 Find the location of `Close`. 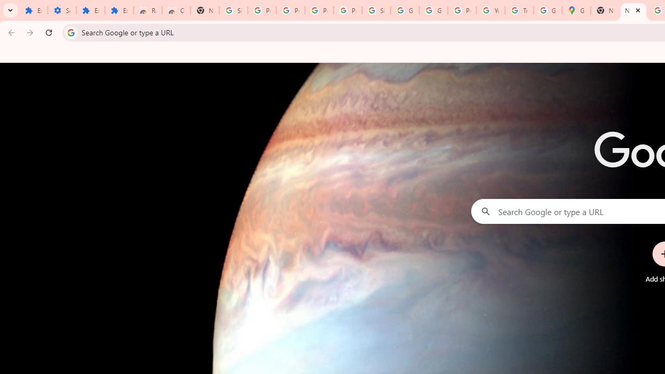

Close is located at coordinates (637, 10).